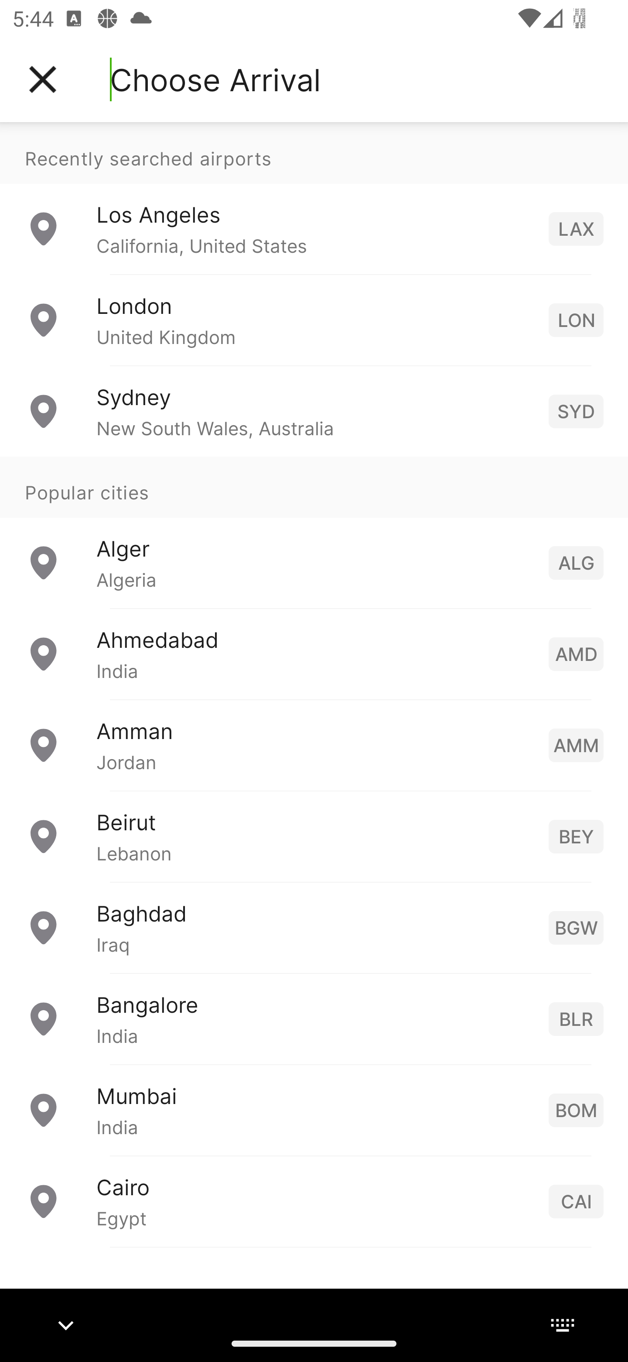 This screenshot has height=1362, width=628. I want to click on Sydney New South Wales, Australia SYD, so click(314, 410).